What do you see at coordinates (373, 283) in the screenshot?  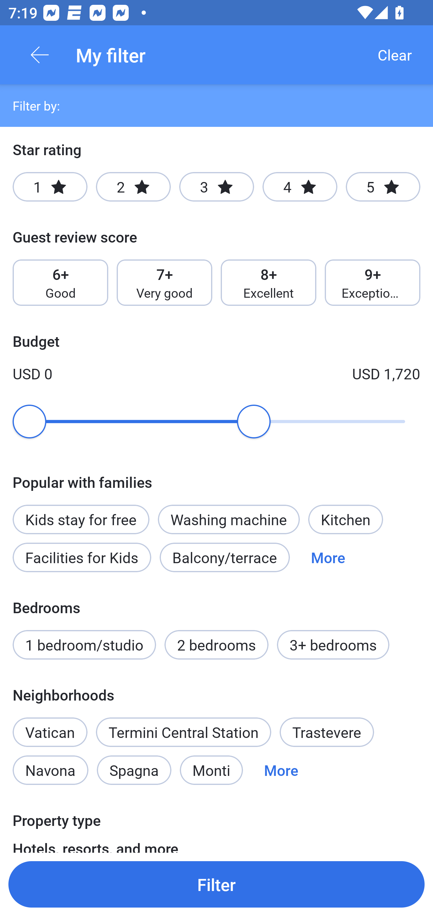 I see `9+ Exceptional` at bounding box center [373, 283].